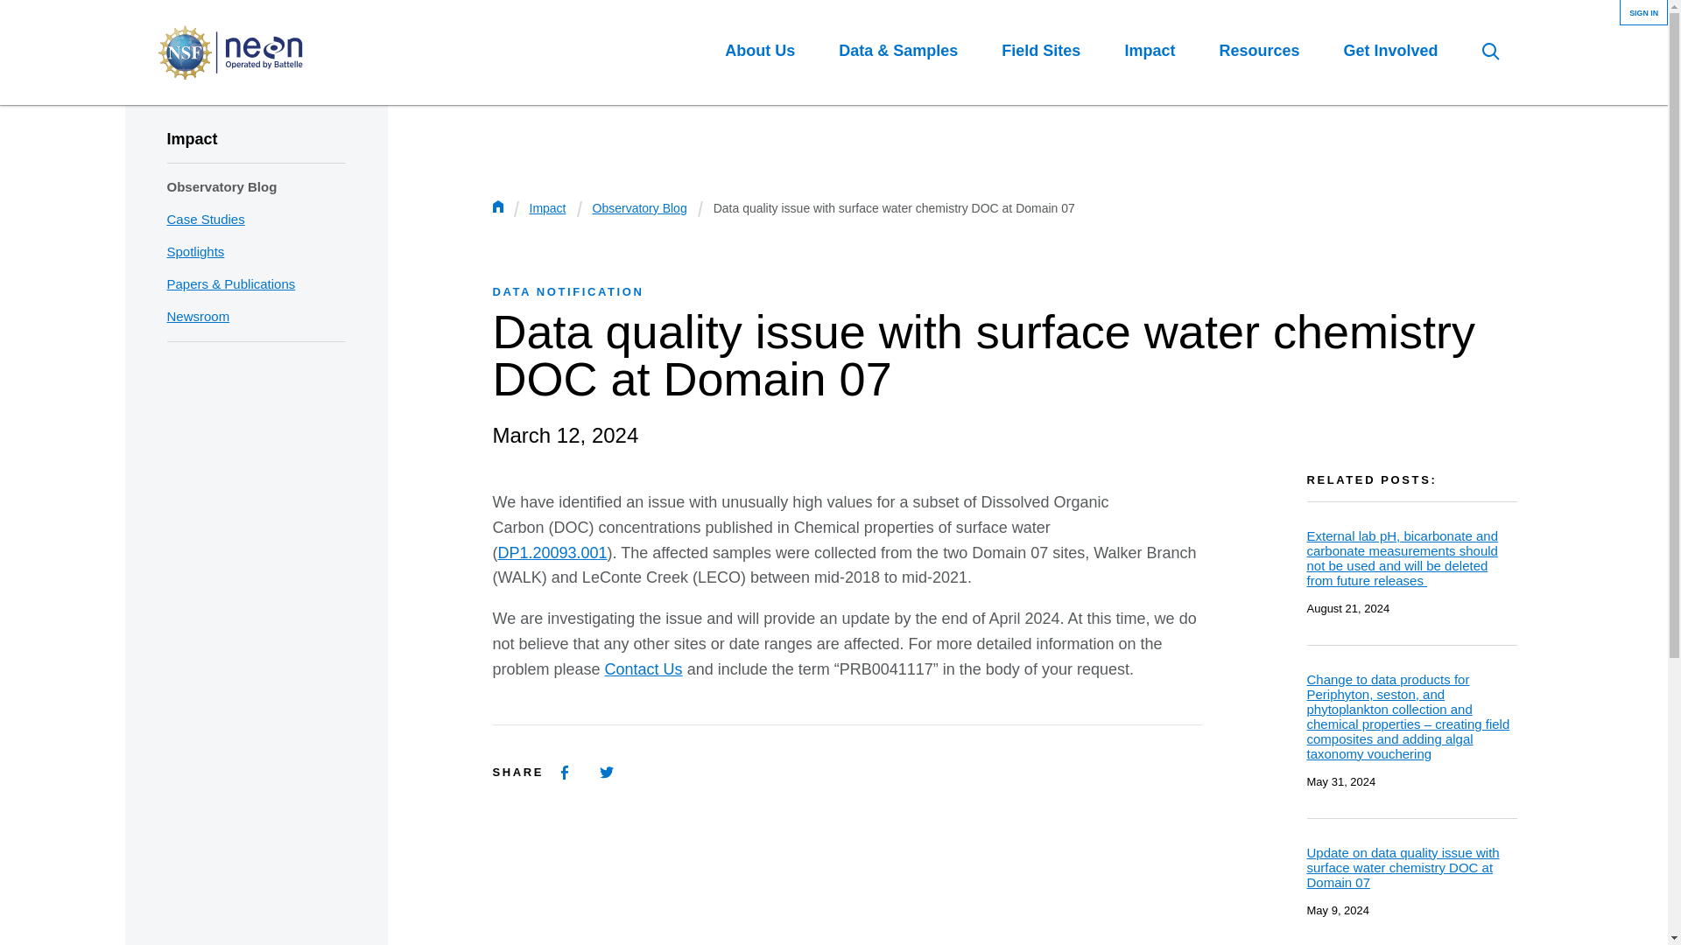  I want to click on Search, so click(1490, 51).